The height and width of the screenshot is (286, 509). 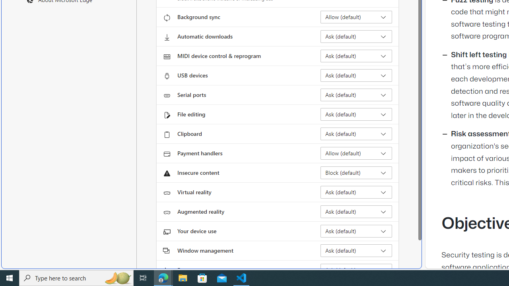 What do you see at coordinates (356, 17) in the screenshot?
I see `Background sync Allow (default)` at bounding box center [356, 17].